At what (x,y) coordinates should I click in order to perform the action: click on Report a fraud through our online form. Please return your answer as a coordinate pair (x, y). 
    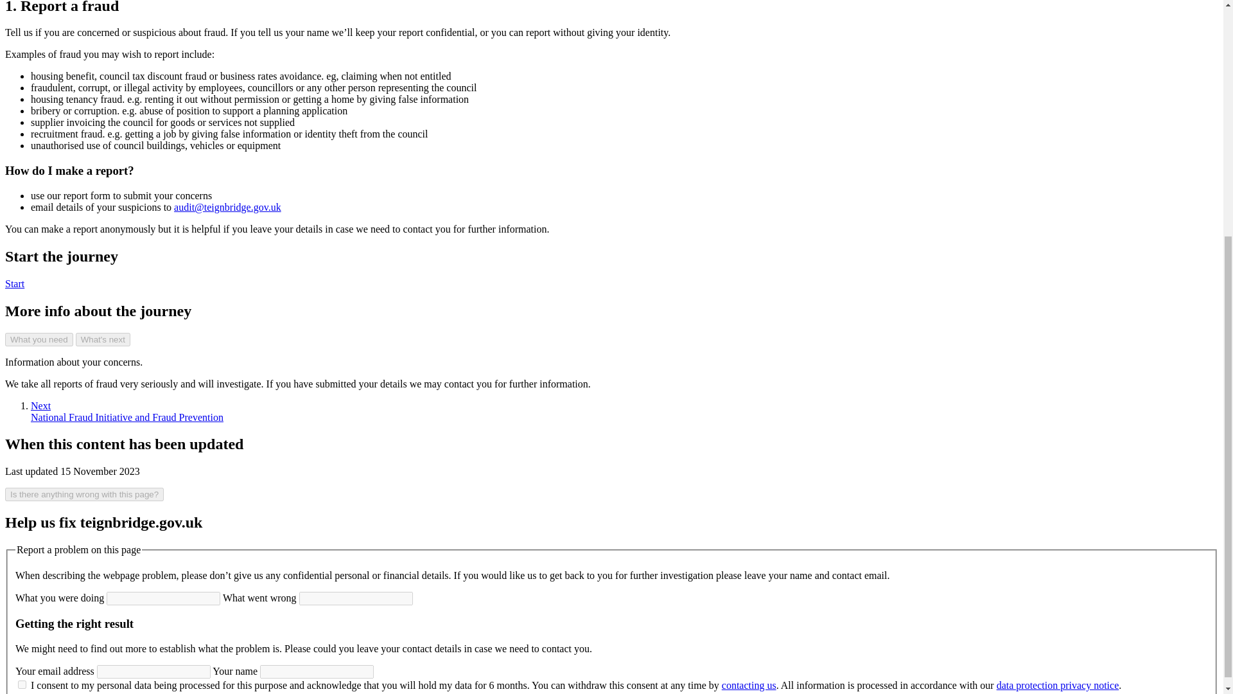
    Looking at the image, I should click on (22, 685).